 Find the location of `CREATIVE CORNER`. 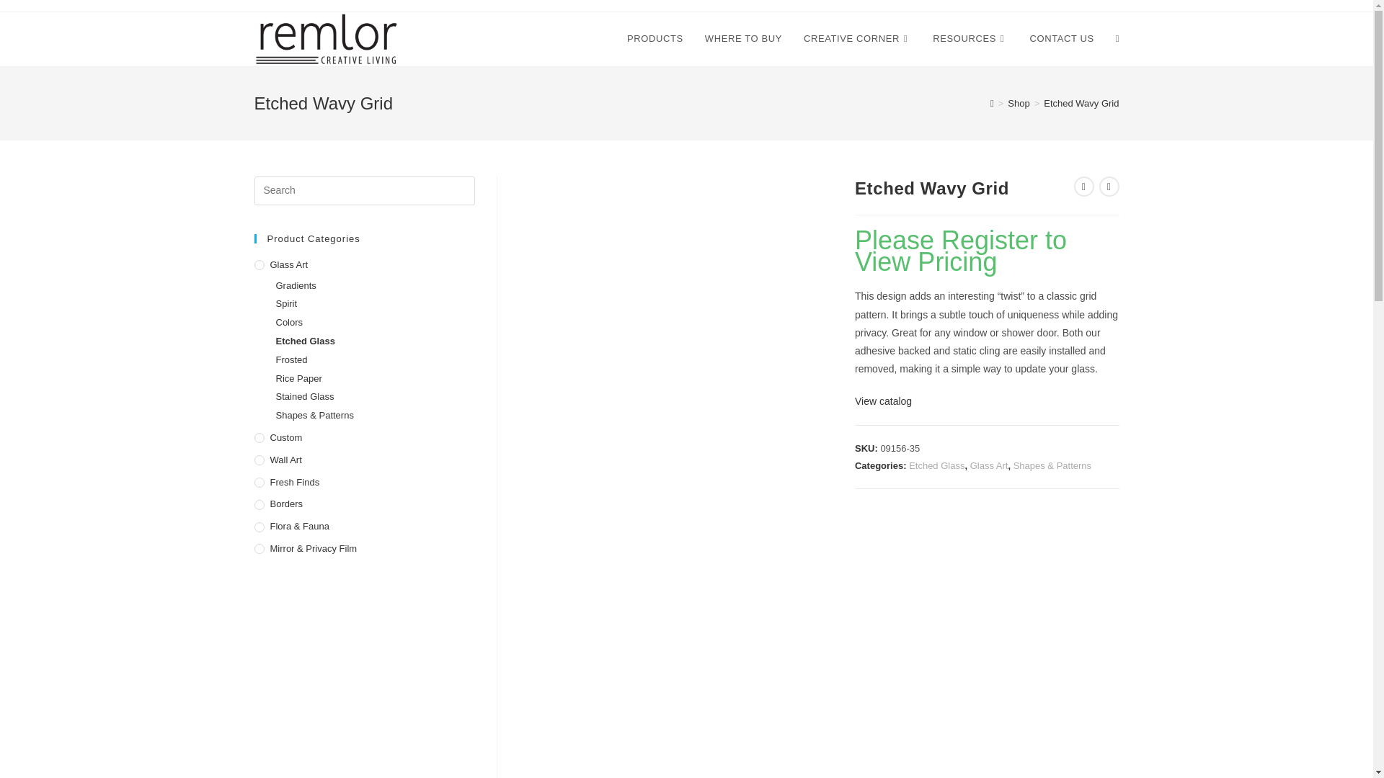

CREATIVE CORNER is located at coordinates (857, 39).